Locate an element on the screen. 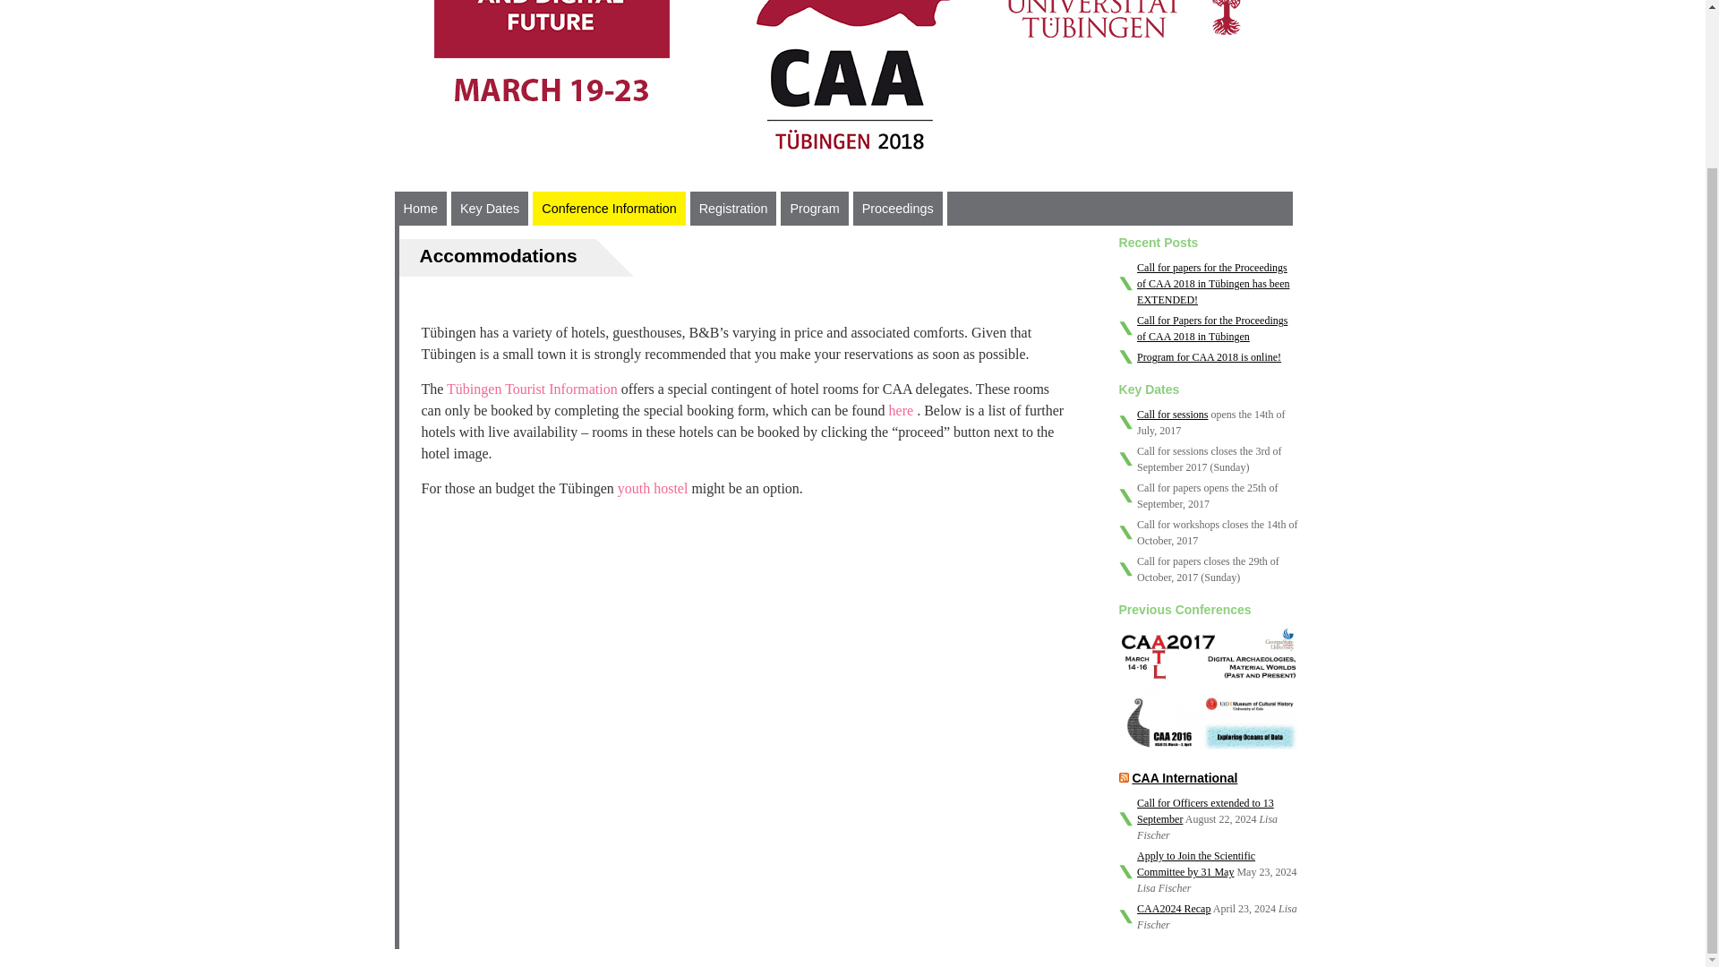 The image size is (1719, 967). Conference Information is located at coordinates (609, 208).